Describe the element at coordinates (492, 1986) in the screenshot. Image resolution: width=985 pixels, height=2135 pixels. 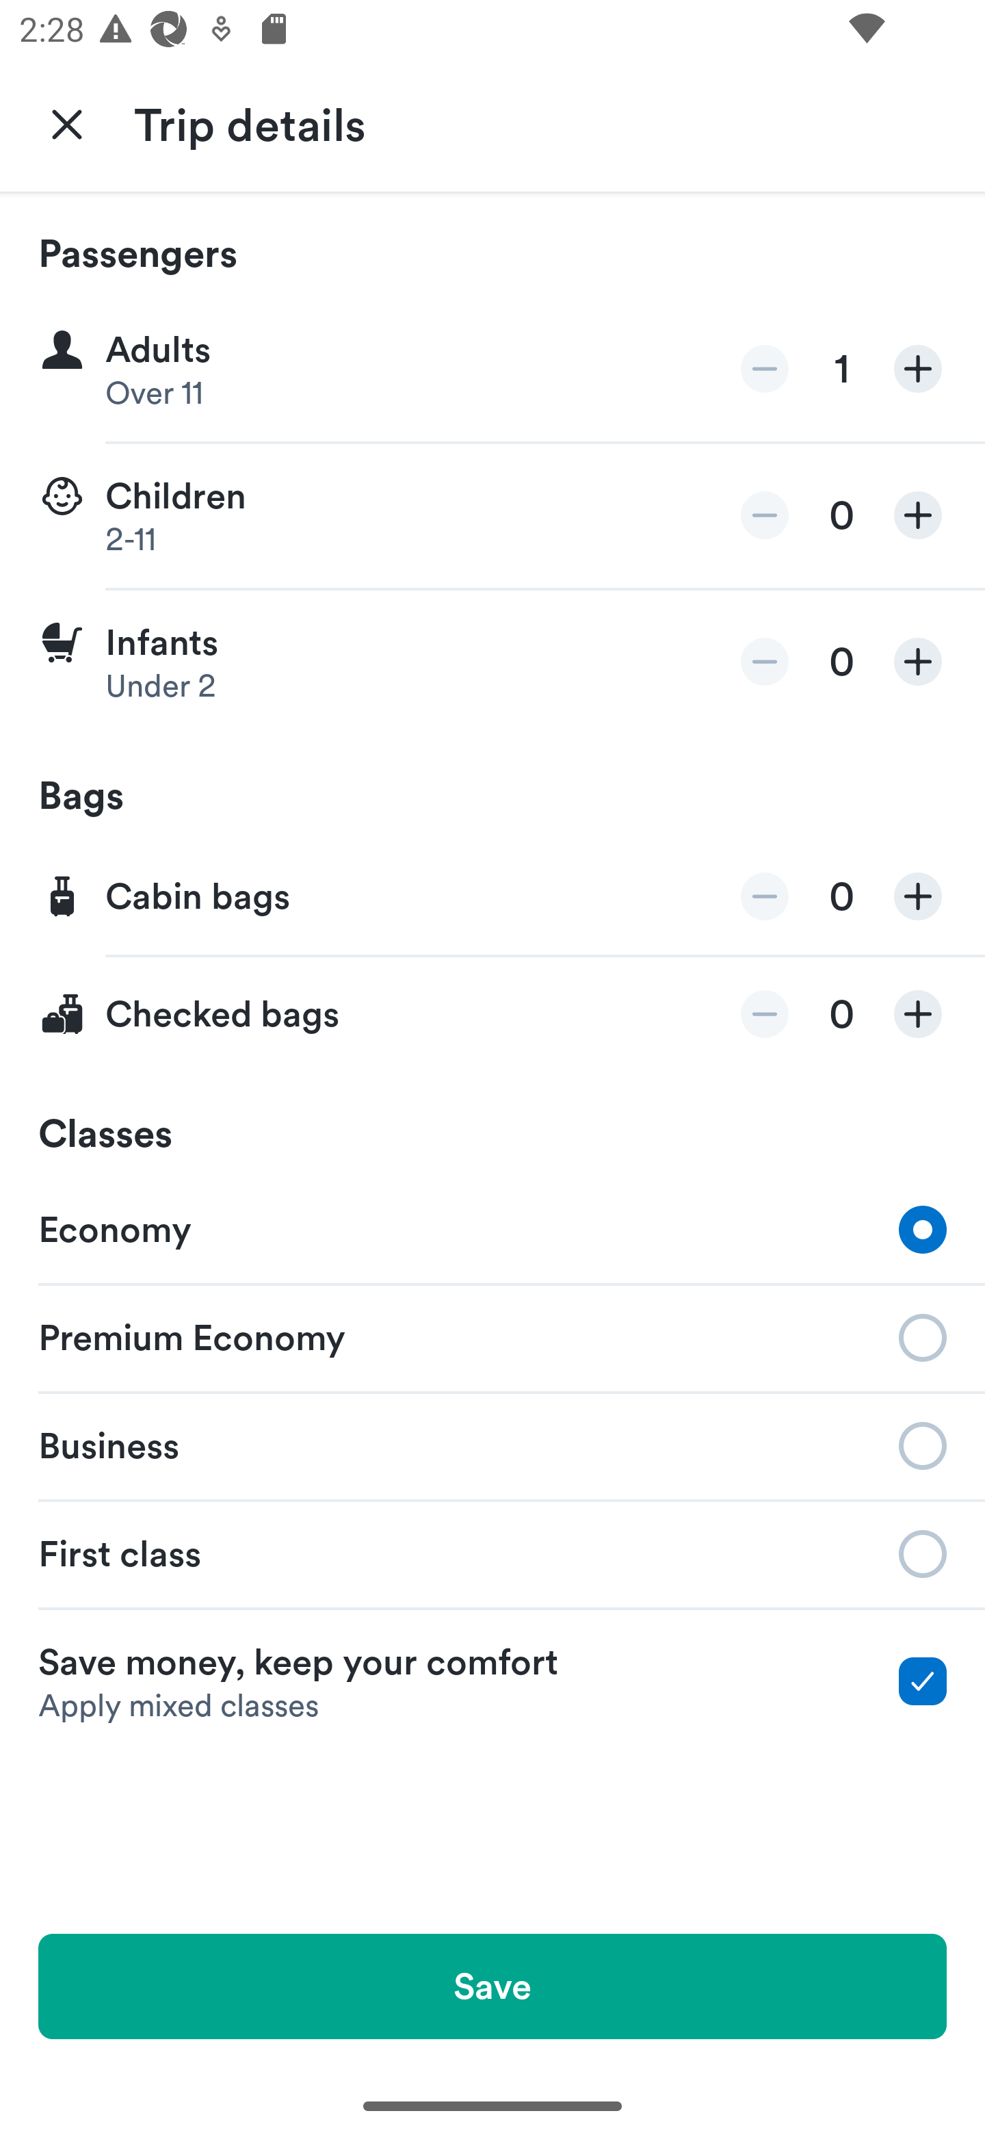
I see `Save` at that location.